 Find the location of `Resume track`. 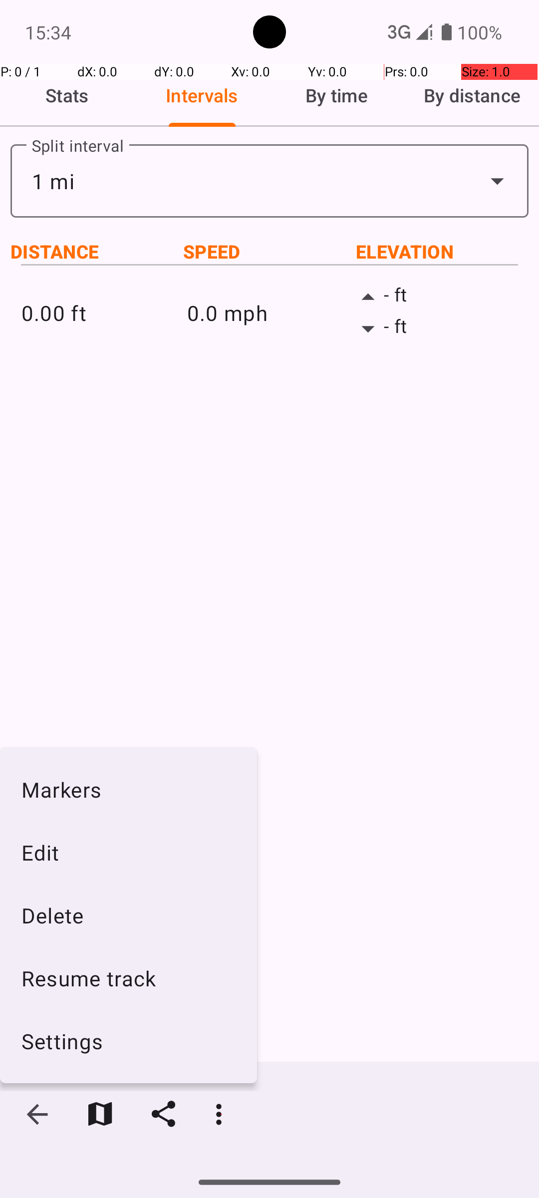

Resume track is located at coordinates (129, 978).